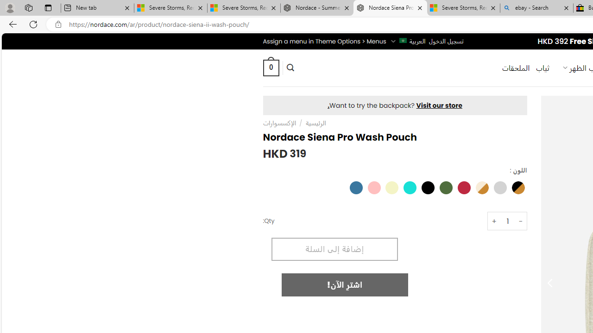  Describe the element at coordinates (494, 221) in the screenshot. I see `+` at that location.